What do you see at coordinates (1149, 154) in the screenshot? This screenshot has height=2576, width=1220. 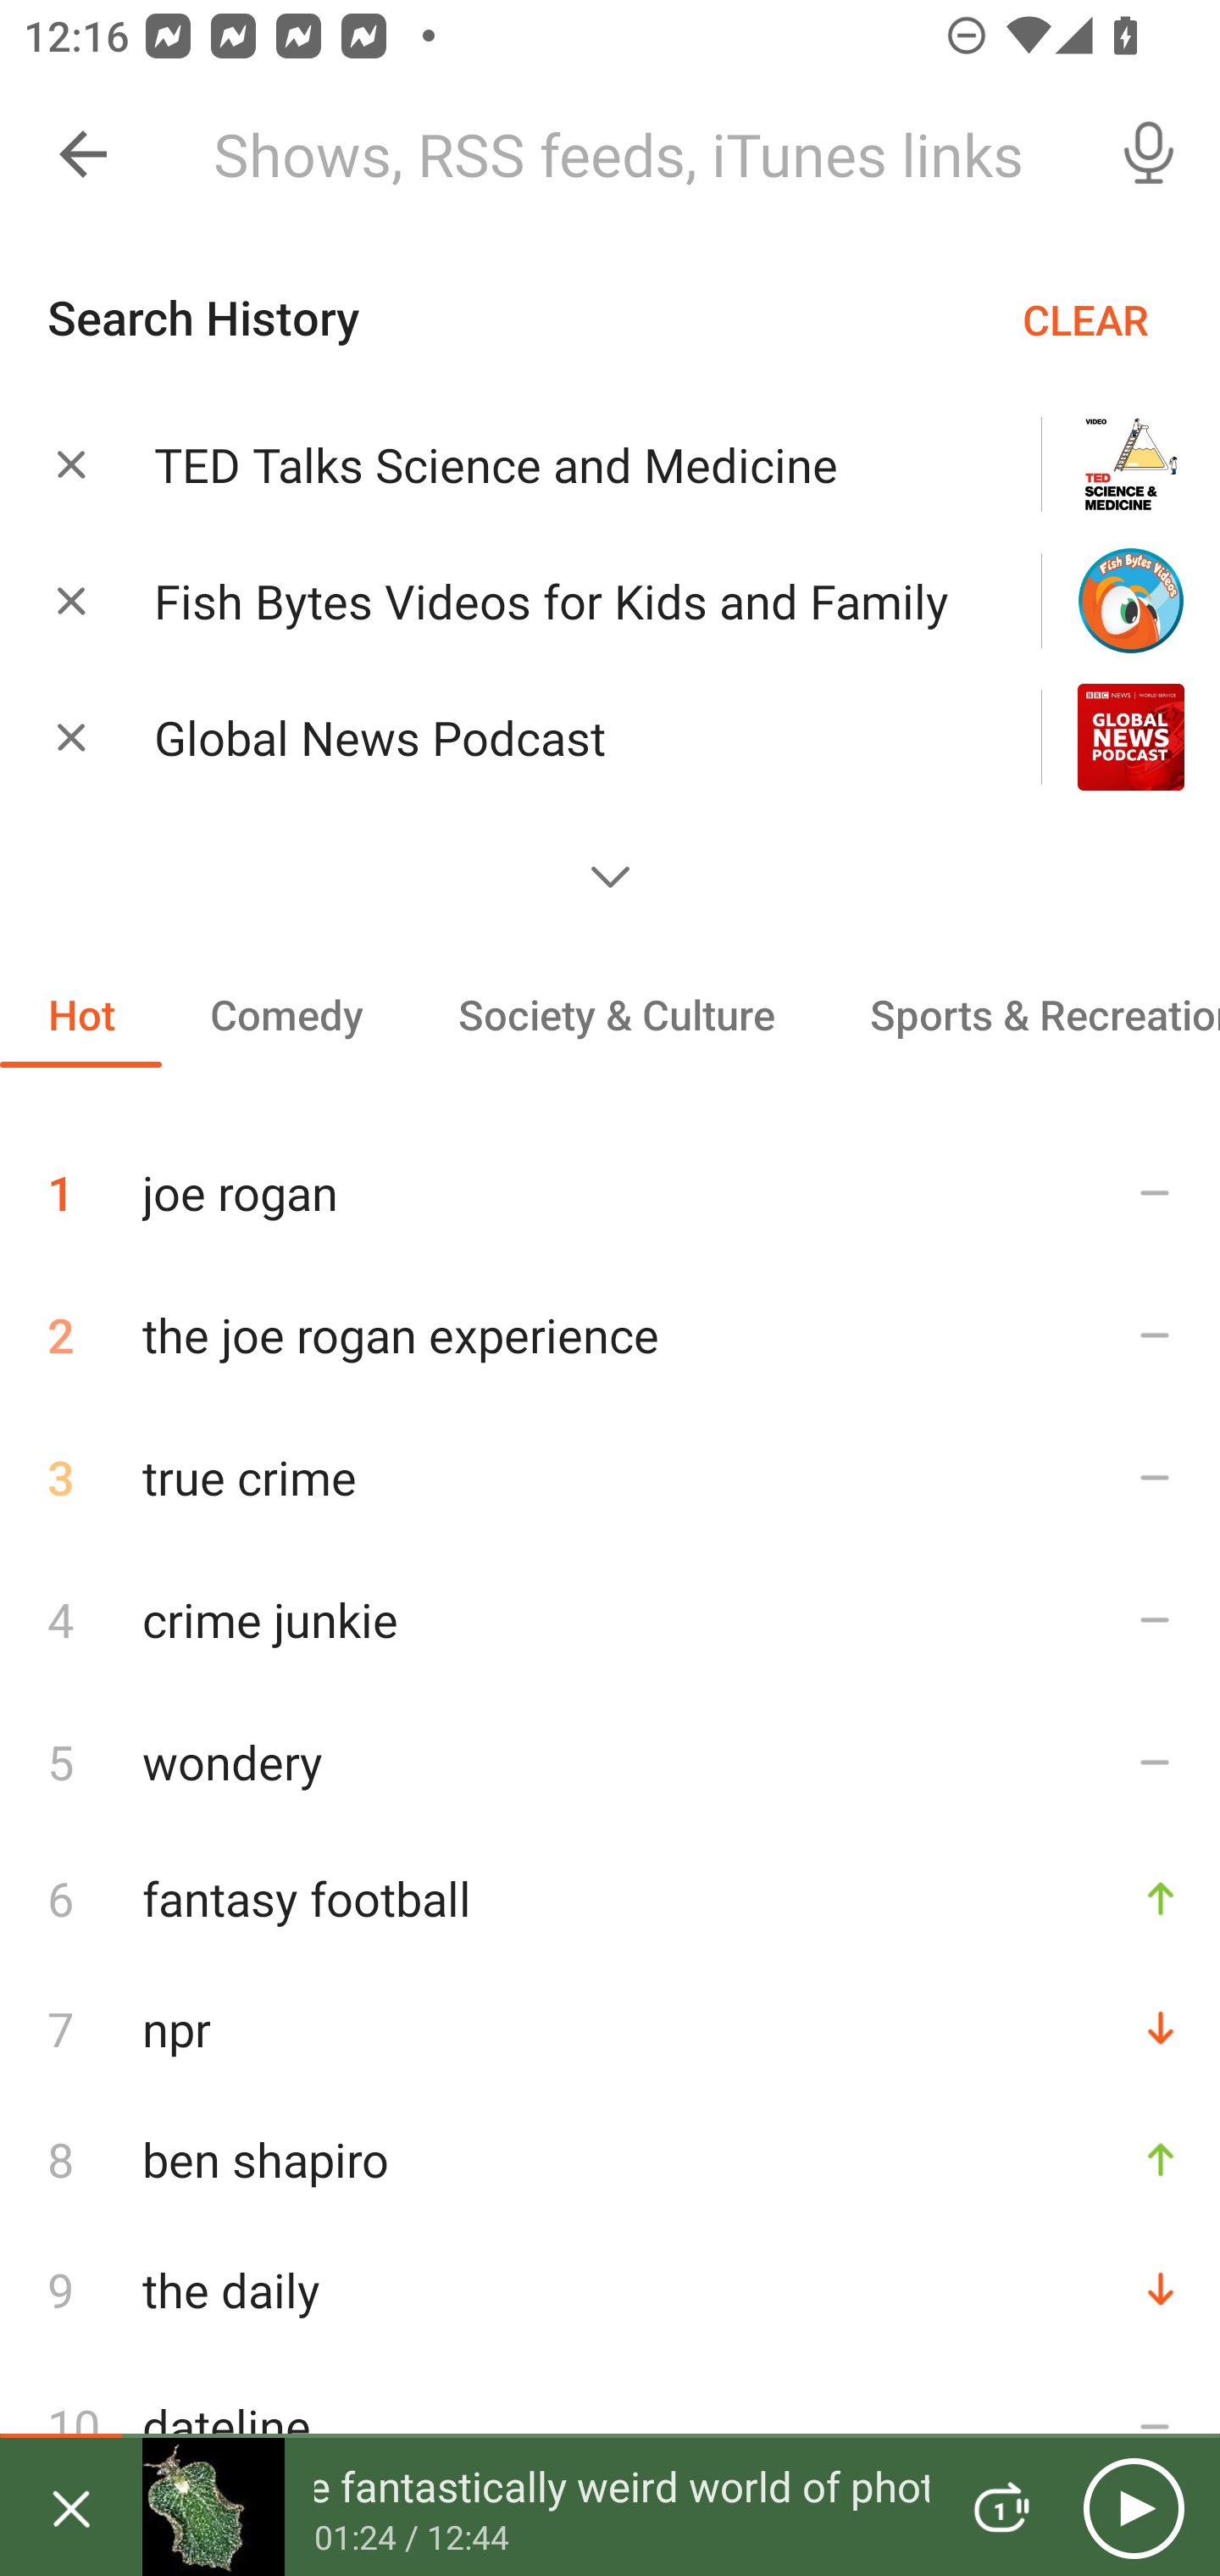 I see `Voice Search` at bounding box center [1149, 154].